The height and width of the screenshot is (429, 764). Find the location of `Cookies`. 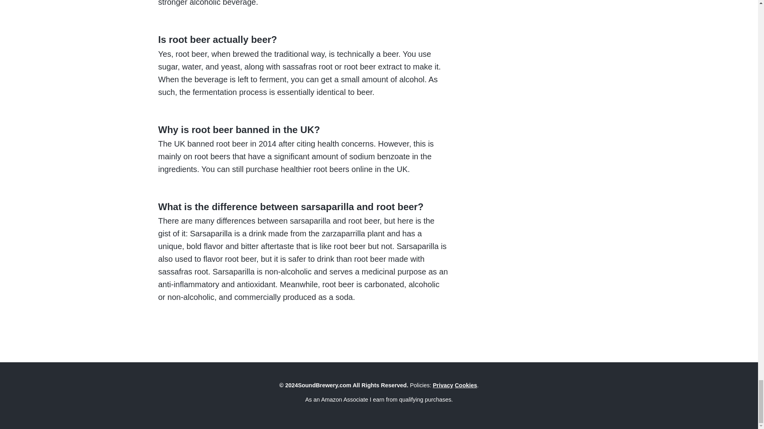

Cookies is located at coordinates (466, 385).